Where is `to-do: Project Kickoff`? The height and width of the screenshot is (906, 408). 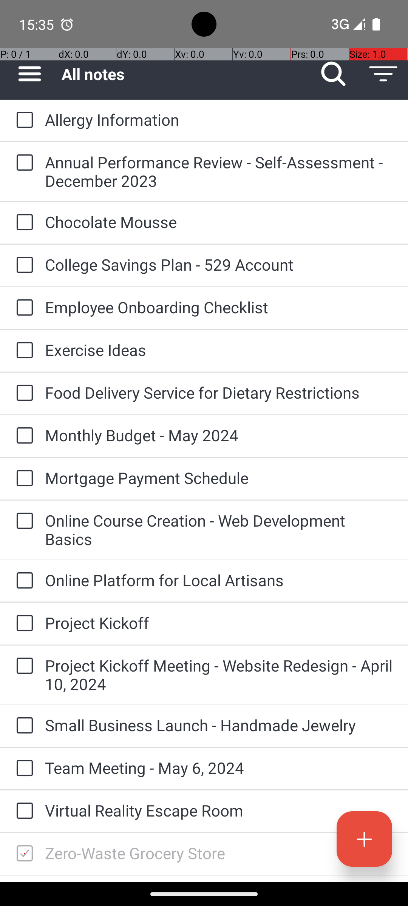 to-do: Project Kickoff is located at coordinates (23, 624).